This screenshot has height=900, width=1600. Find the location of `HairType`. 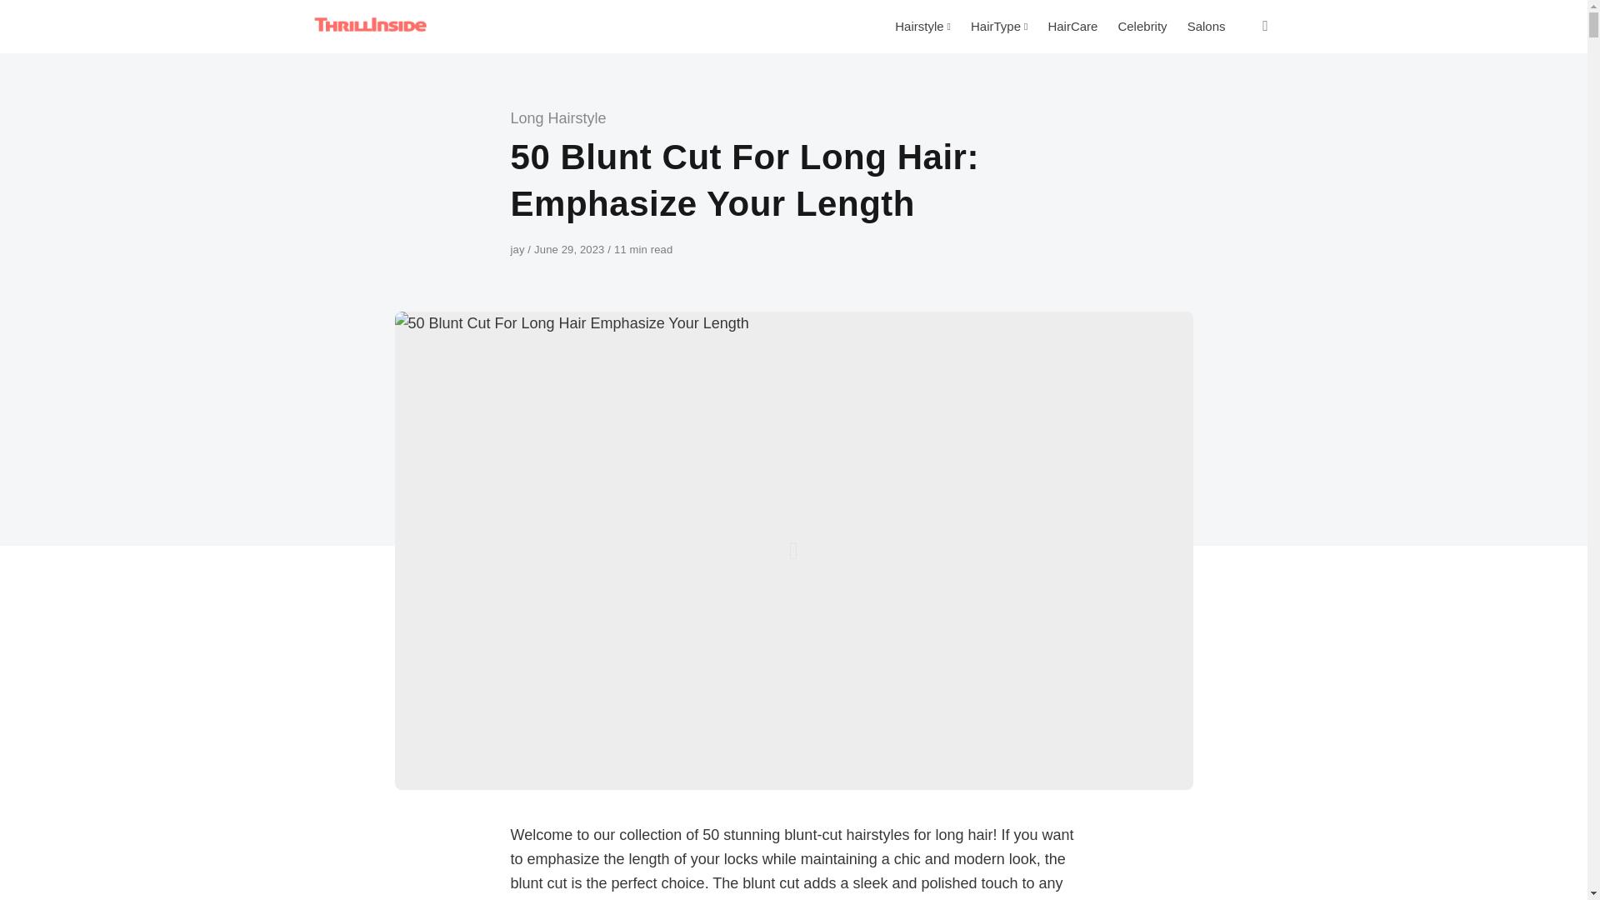

HairType is located at coordinates (998, 27).